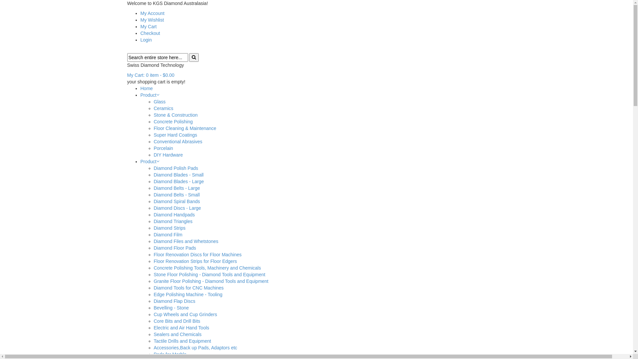 The width and height of the screenshot is (638, 359). Describe the element at coordinates (209, 275) in the screenshot. I see `Stone Floor Polishing - Diamond Tools and Equipment` at that location.